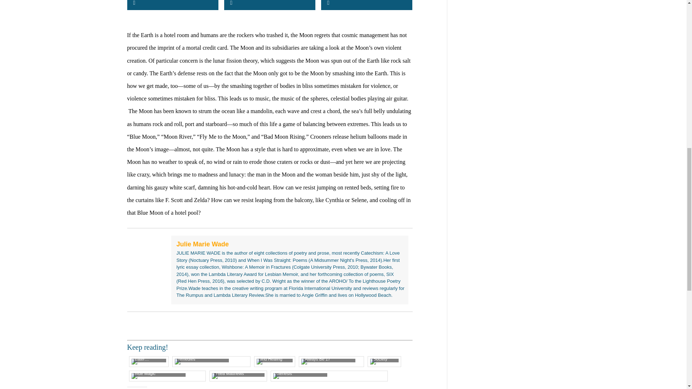  Describe the element at coordinates (384, 361) in the screenshot. I see `A Meeting of the Film Society` at that location.